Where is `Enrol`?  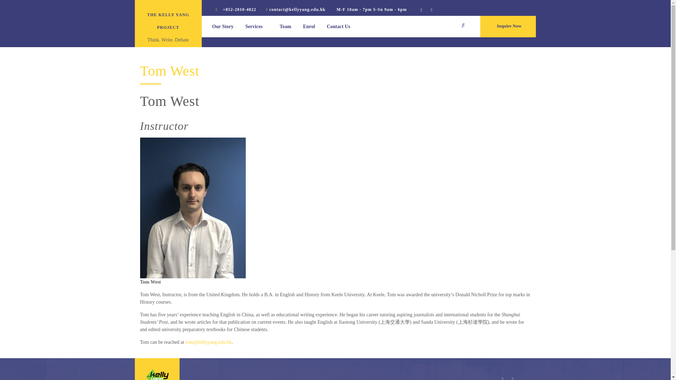
Enrol is located at coordinates (309, 26).